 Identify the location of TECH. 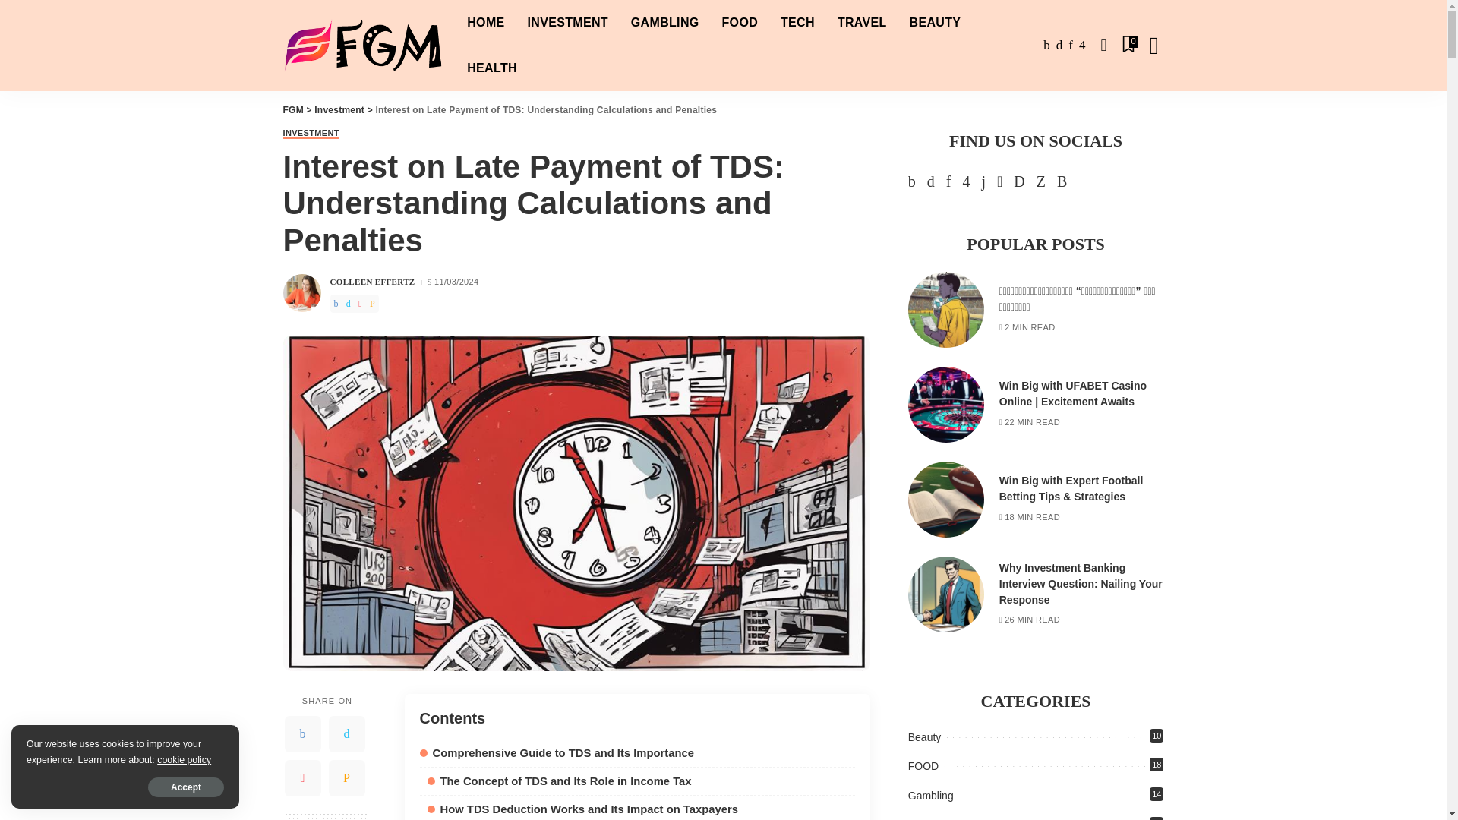
(797, 23).